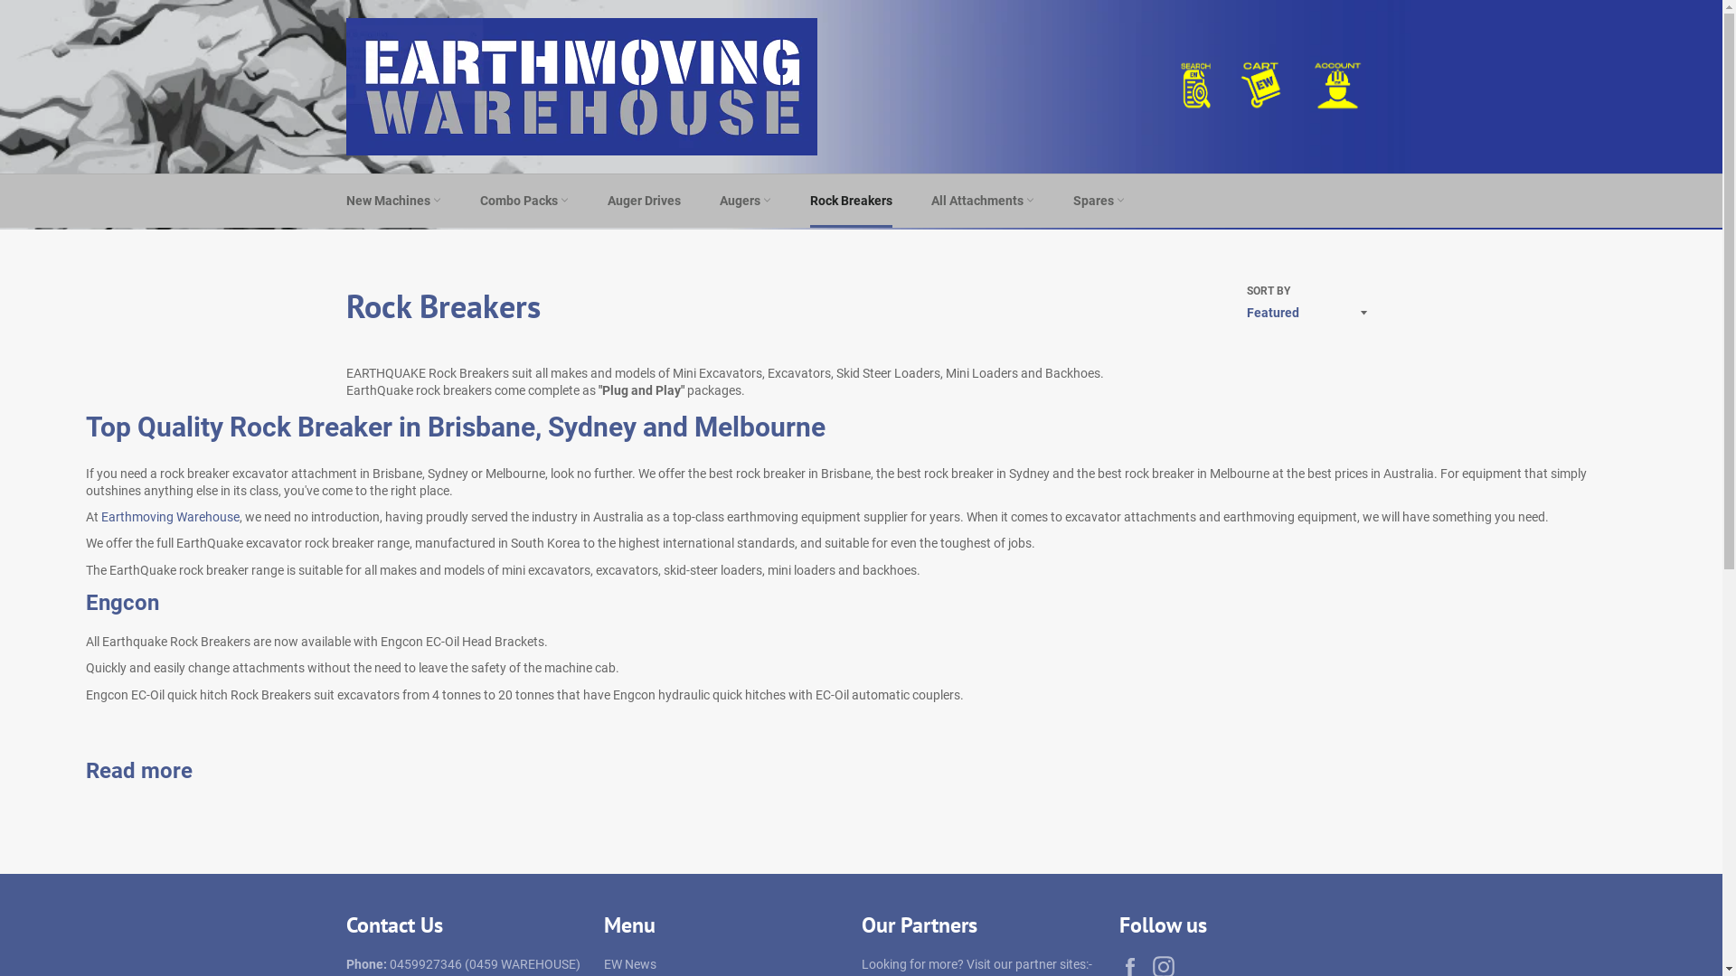 The height and width of the screenshot is (976, 1736). What do you see at coordinates (644, 201) in the screenshot?
I see `Auger Drives` at bounding box center [644, 201].